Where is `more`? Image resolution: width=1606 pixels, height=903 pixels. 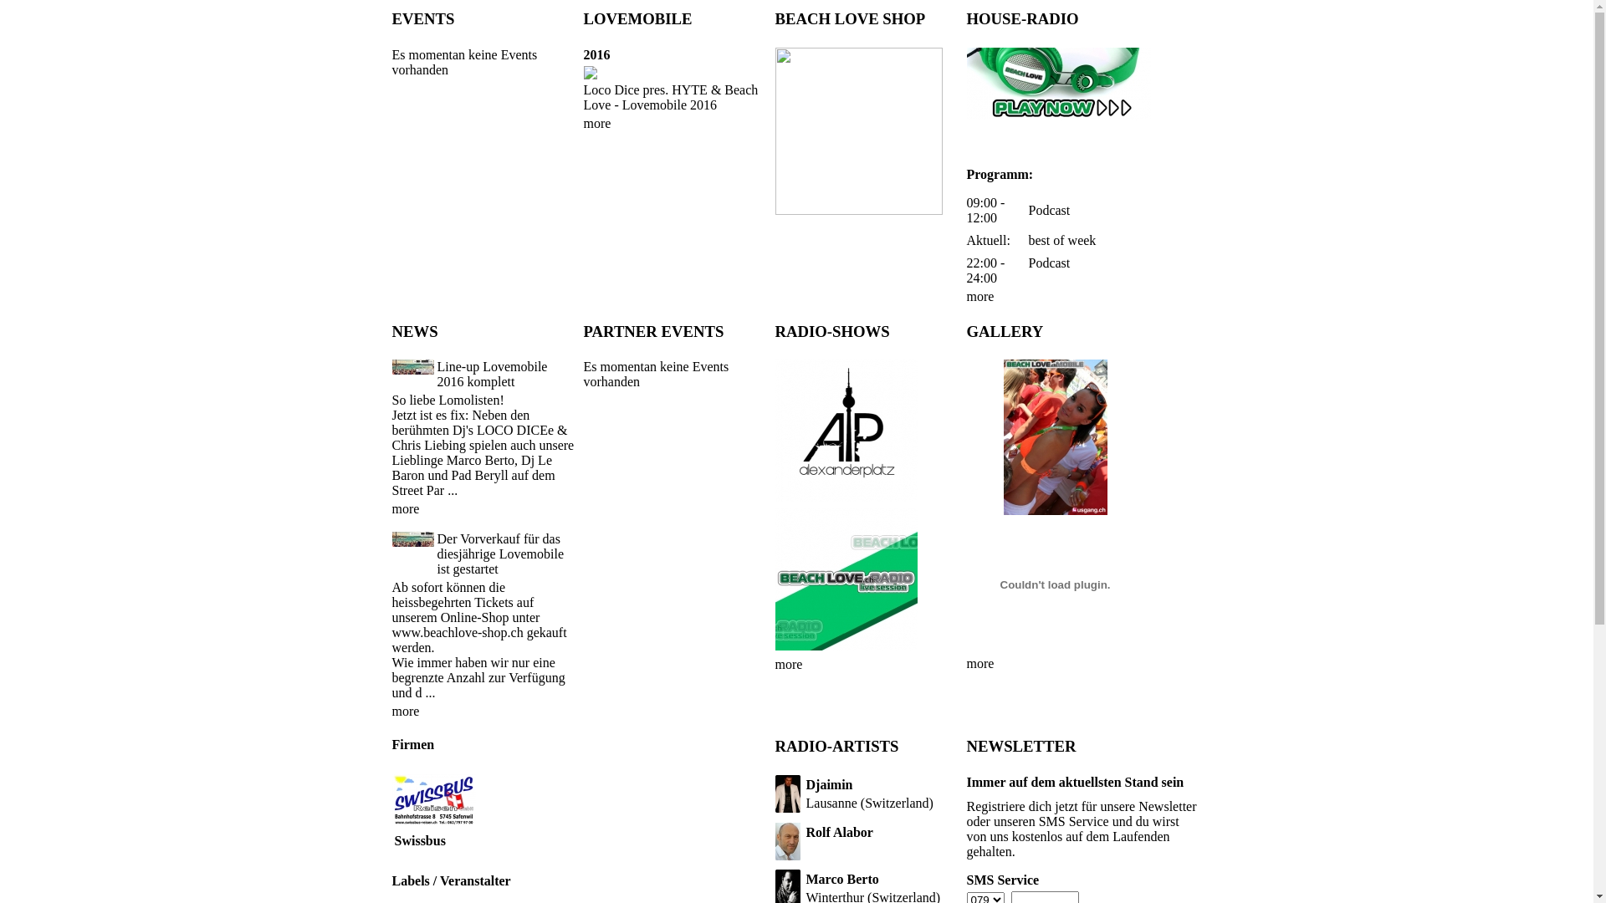 more is located at coordinates (788, 664).